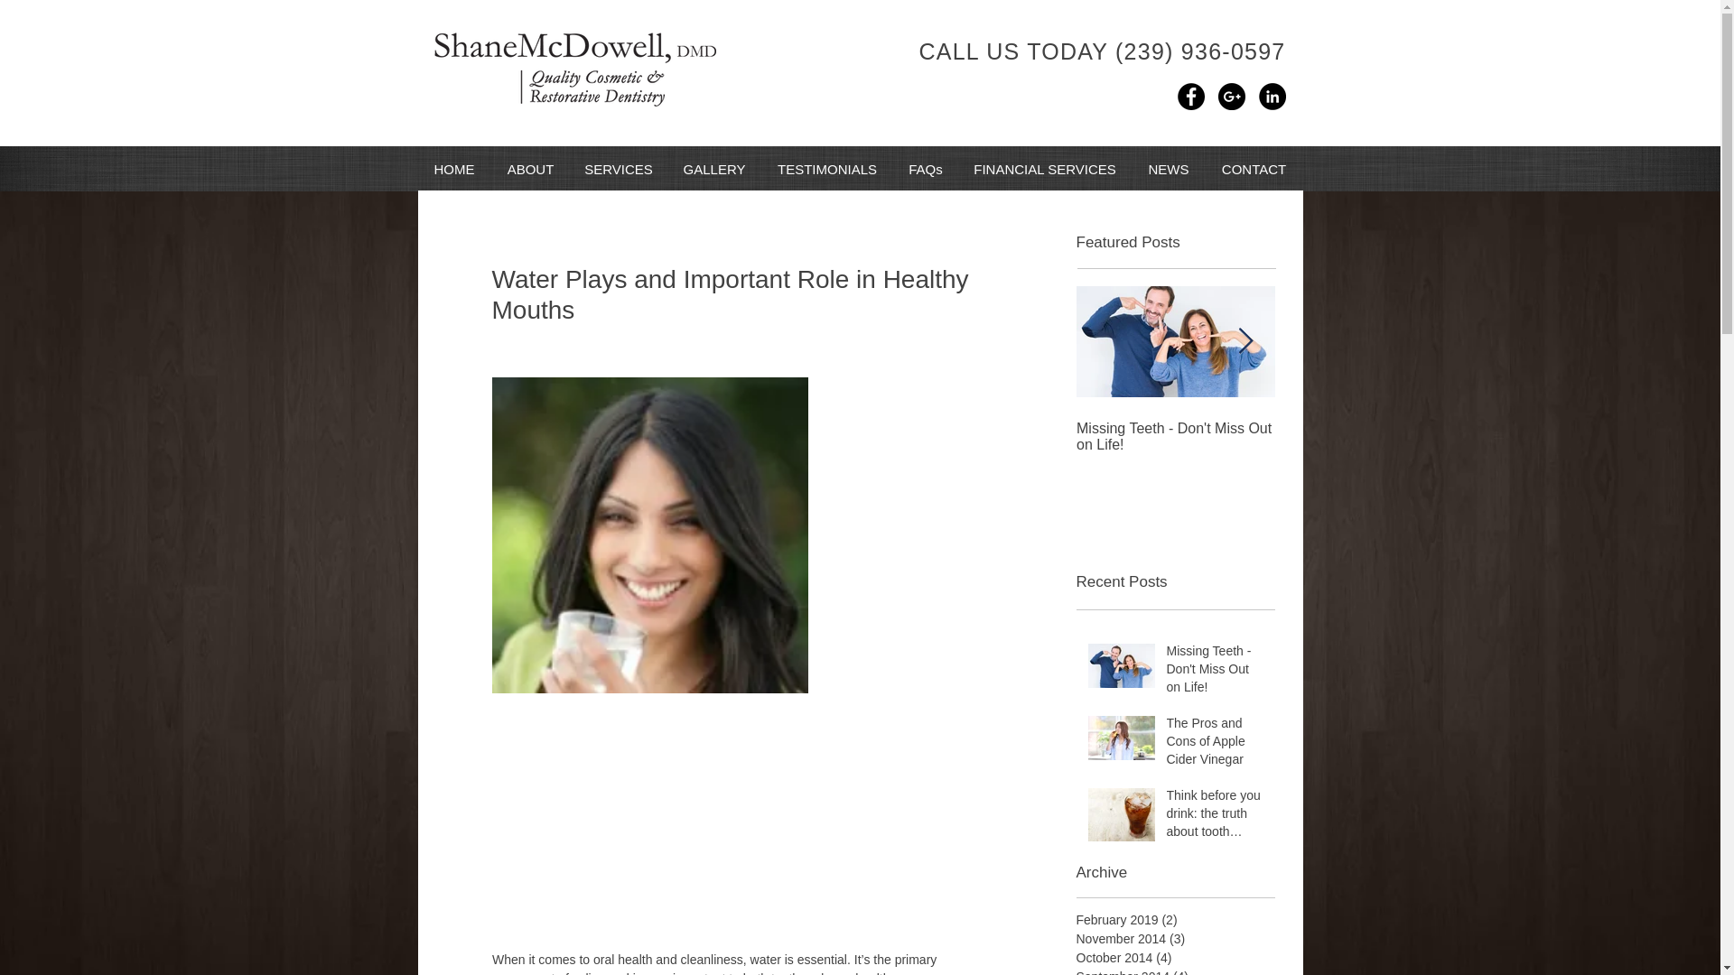  I want to click on GALLERY, so click(713, 169).